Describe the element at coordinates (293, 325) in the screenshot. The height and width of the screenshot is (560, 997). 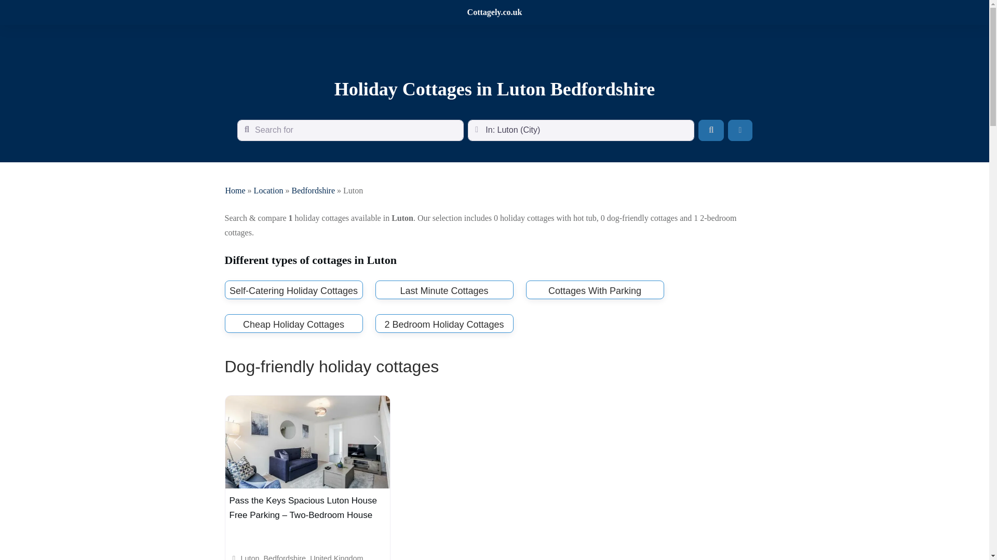
I see `Cheap Holiday Cottages` at that location.